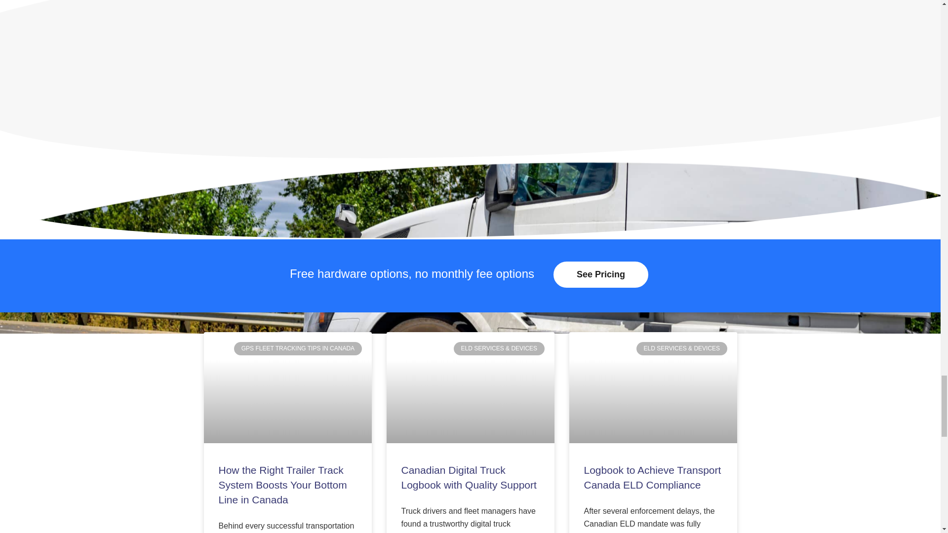  I want to click on See Pricing, so click(601, 275).